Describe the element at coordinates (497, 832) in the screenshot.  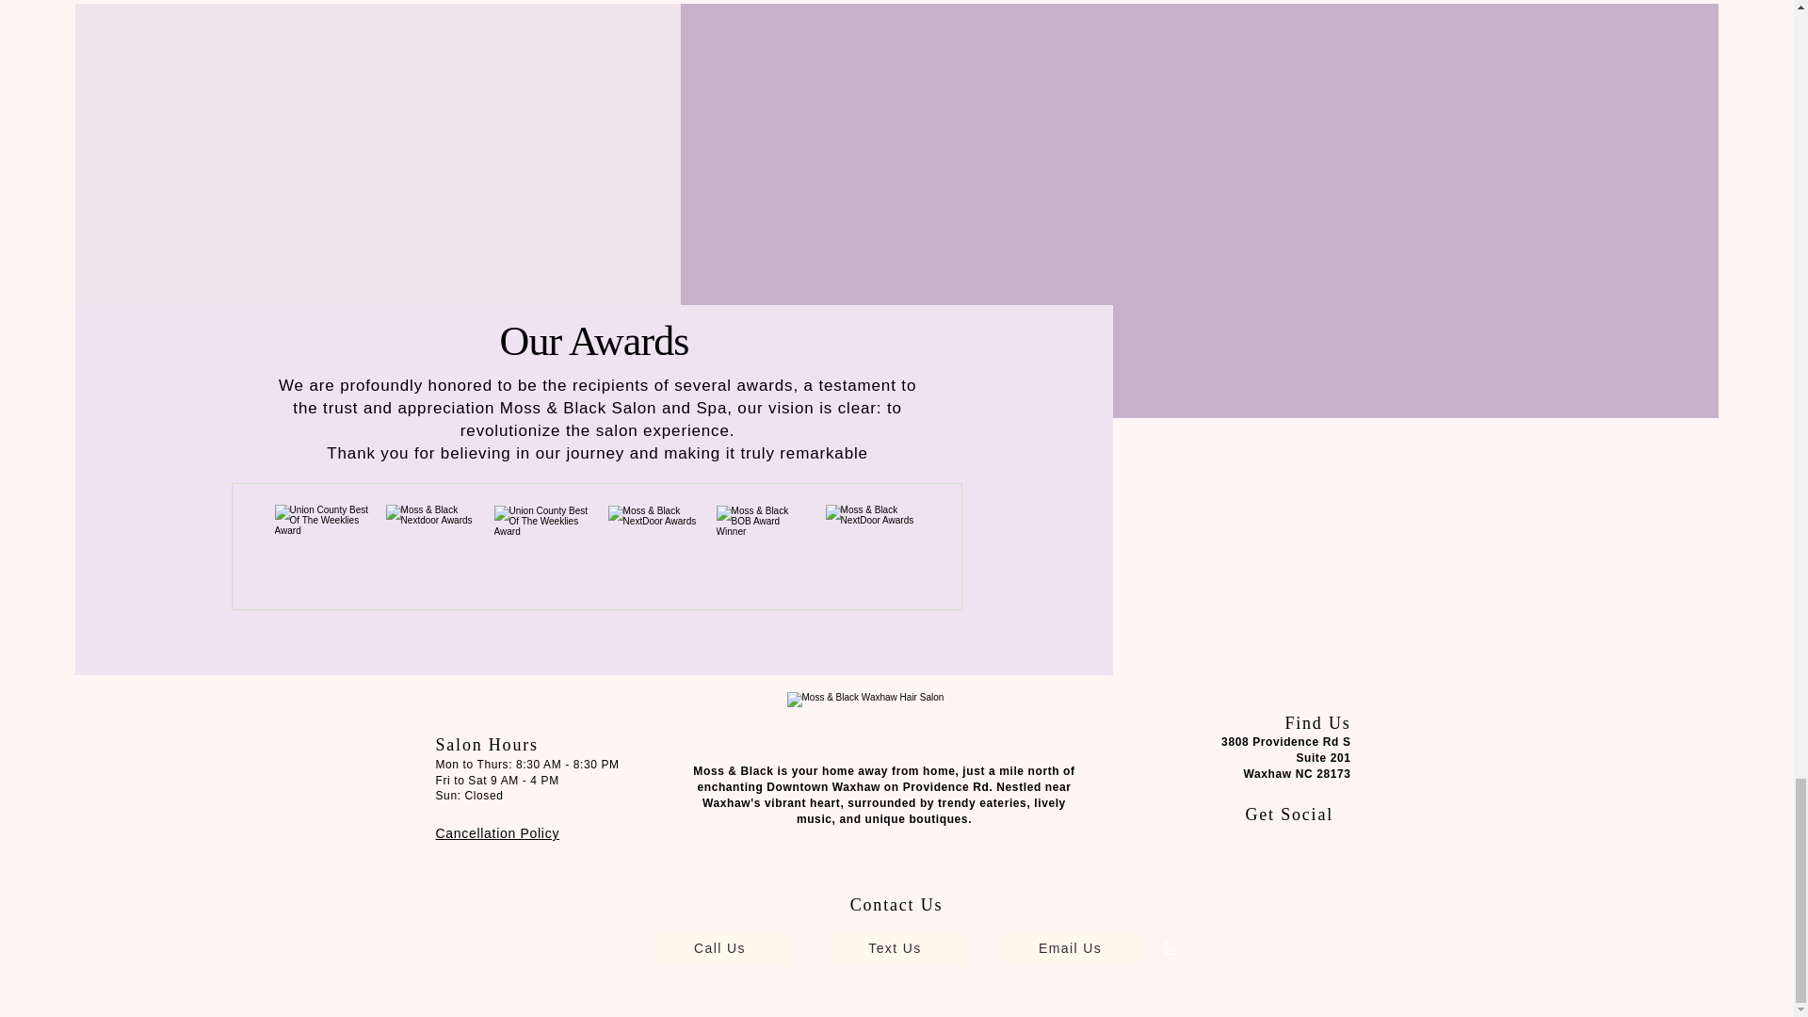
I see `Cancellation Policy` at that location.